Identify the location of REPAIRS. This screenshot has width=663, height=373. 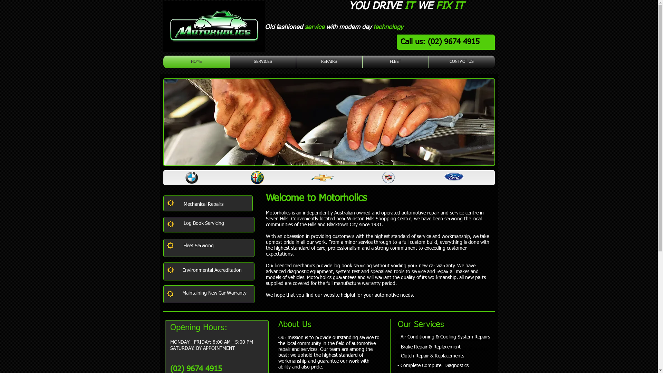
(329, 62).